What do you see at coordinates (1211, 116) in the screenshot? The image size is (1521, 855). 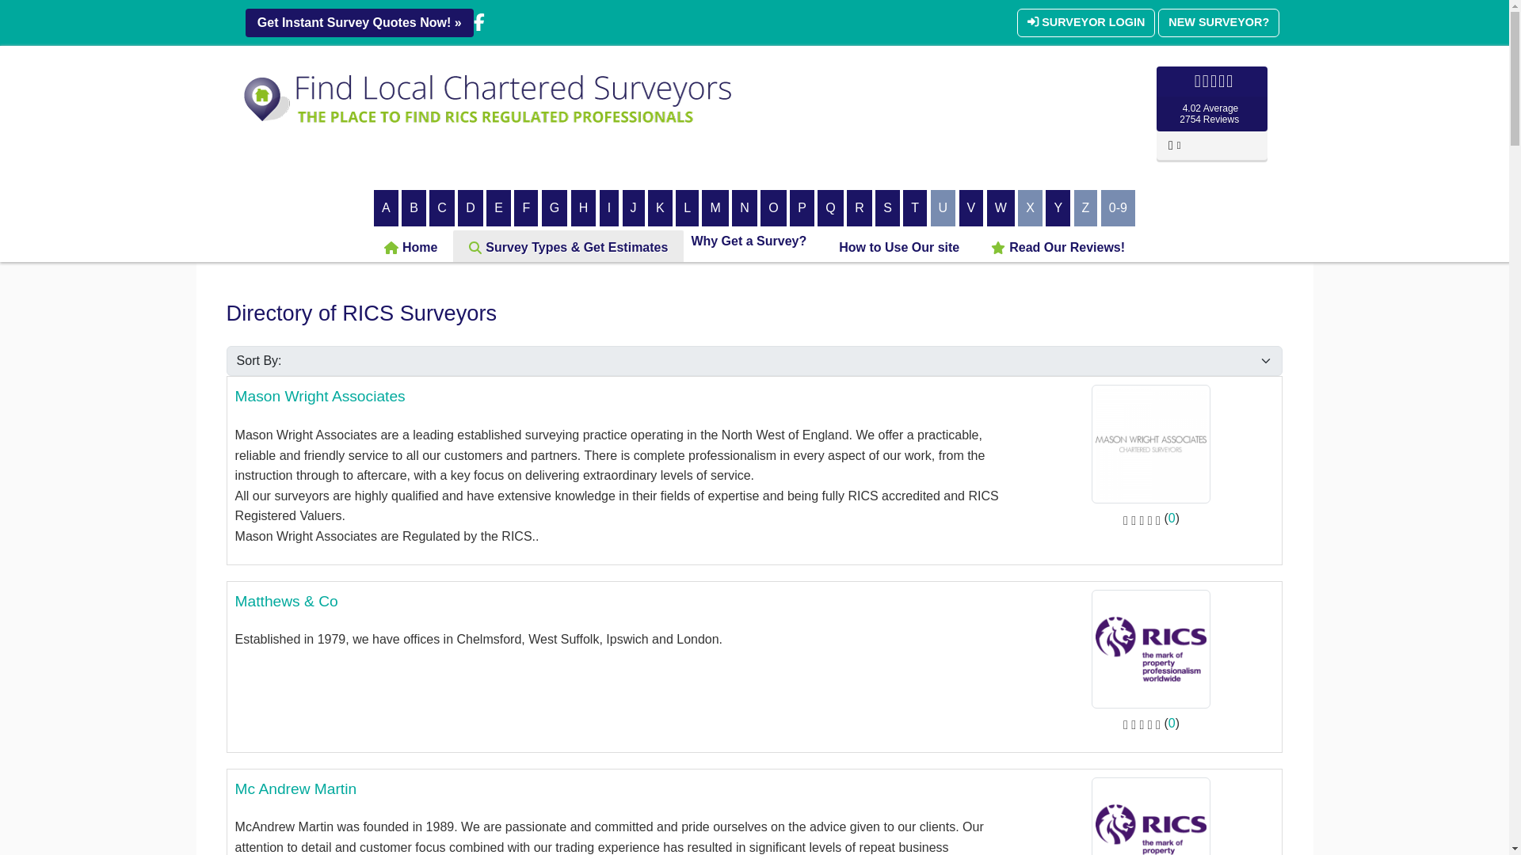 I see `Reviews Badge Widget` at bounding box center [1211, 116].